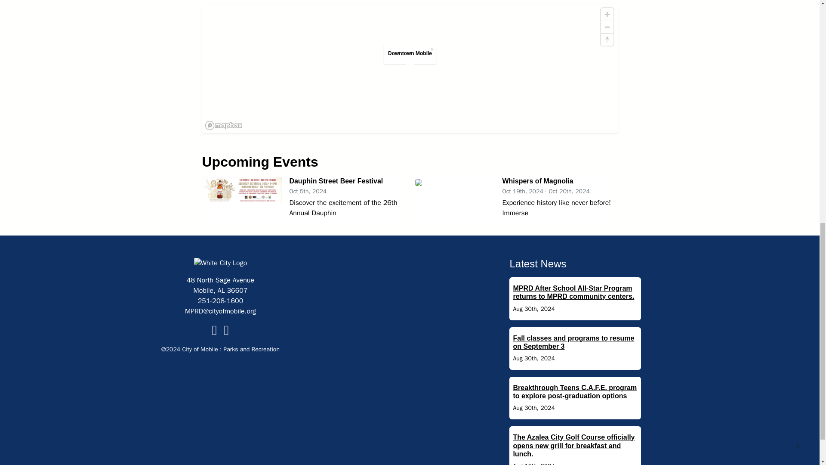 The width and height of the screenshot is (826, 465). Describe the element at coordinates (607, 27) in the screenshot. I see `Zoom out` at that location.